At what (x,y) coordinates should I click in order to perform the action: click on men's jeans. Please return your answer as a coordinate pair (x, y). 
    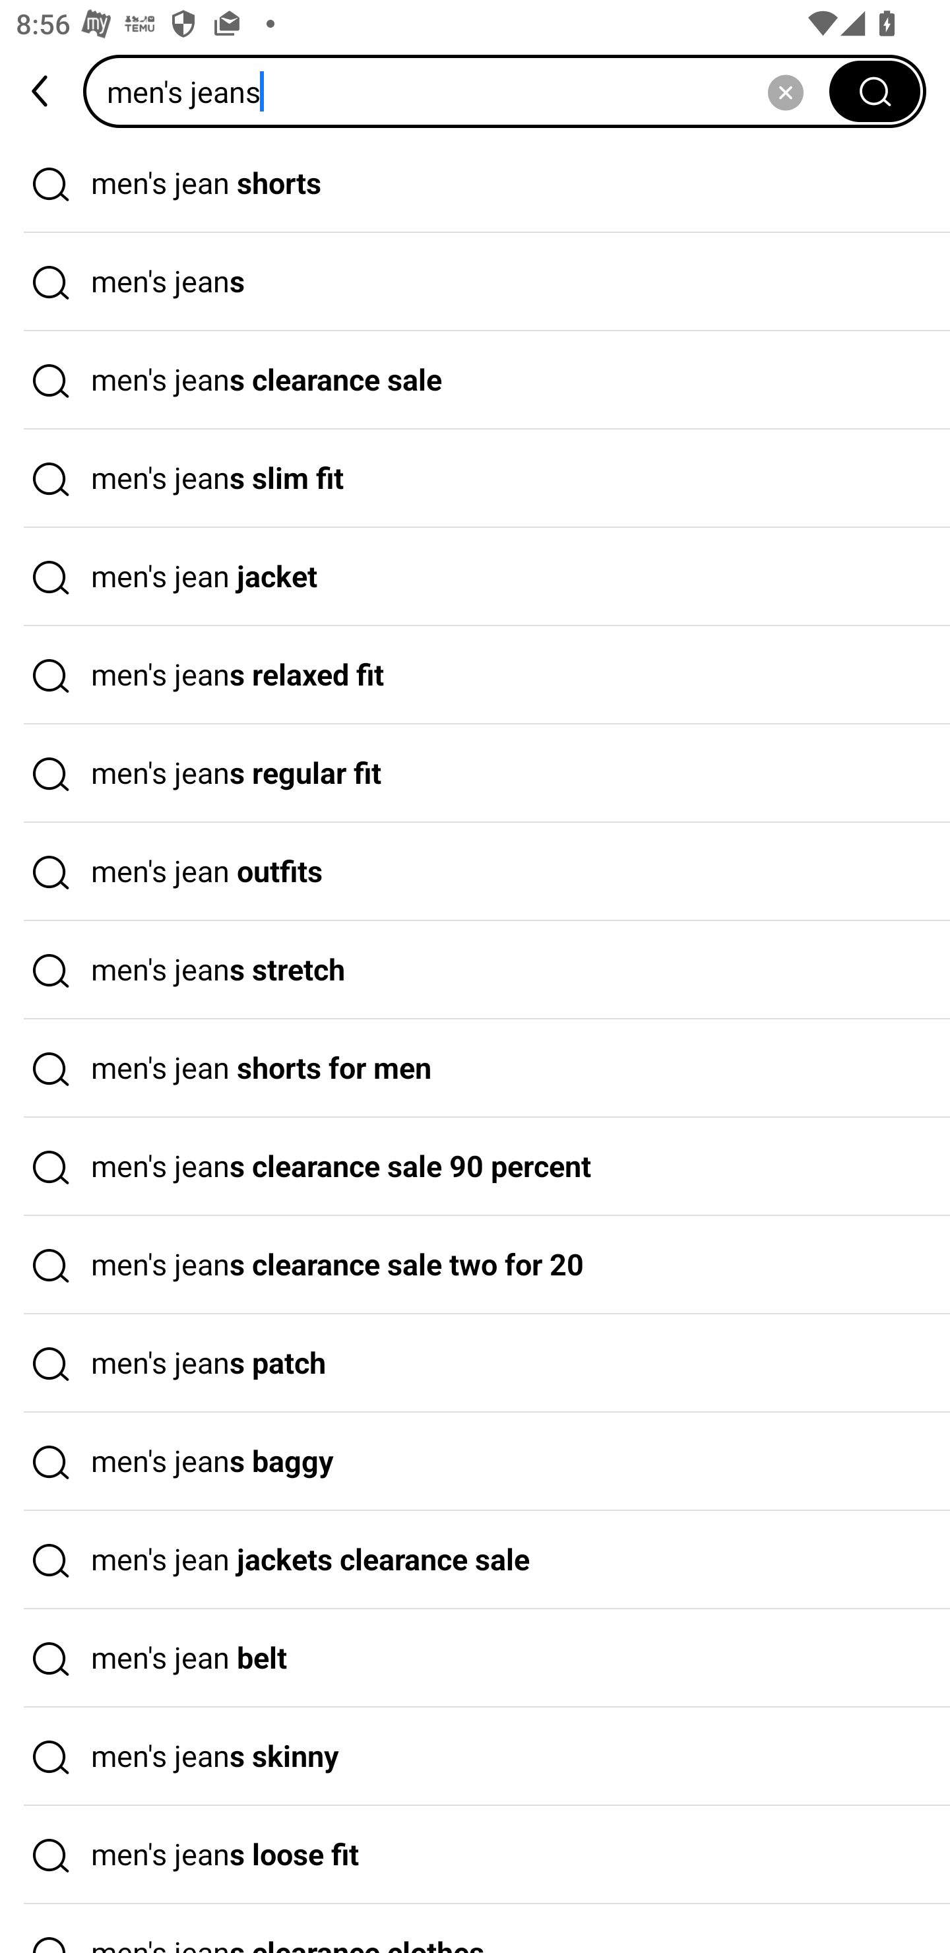
    Looking at the image, I should click on (464, 91).